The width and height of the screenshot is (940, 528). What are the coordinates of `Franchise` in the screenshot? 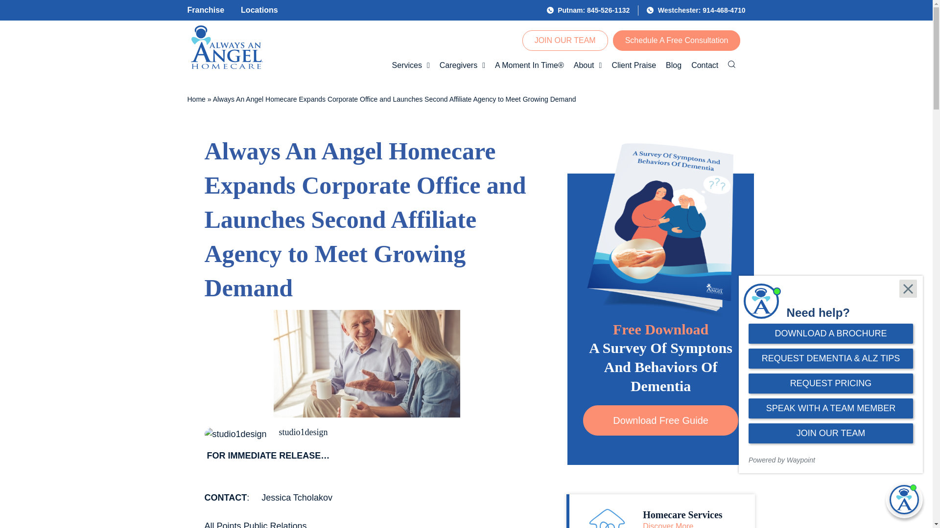 It's located at (206, 10).